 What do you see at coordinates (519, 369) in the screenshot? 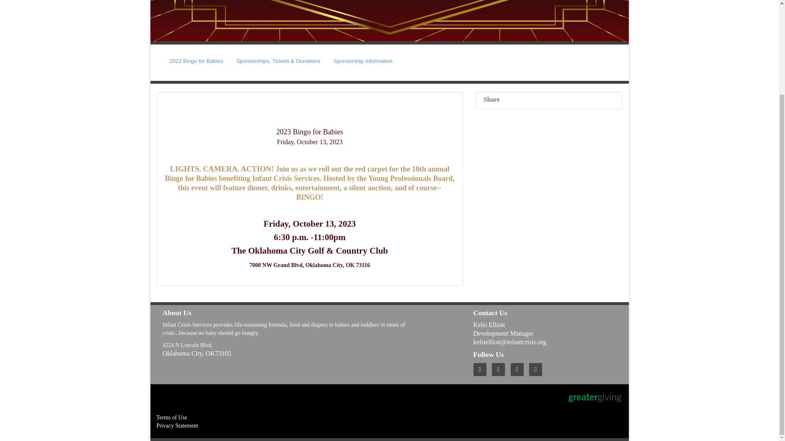
I see `Facebook` at bounding box center [519, 369].